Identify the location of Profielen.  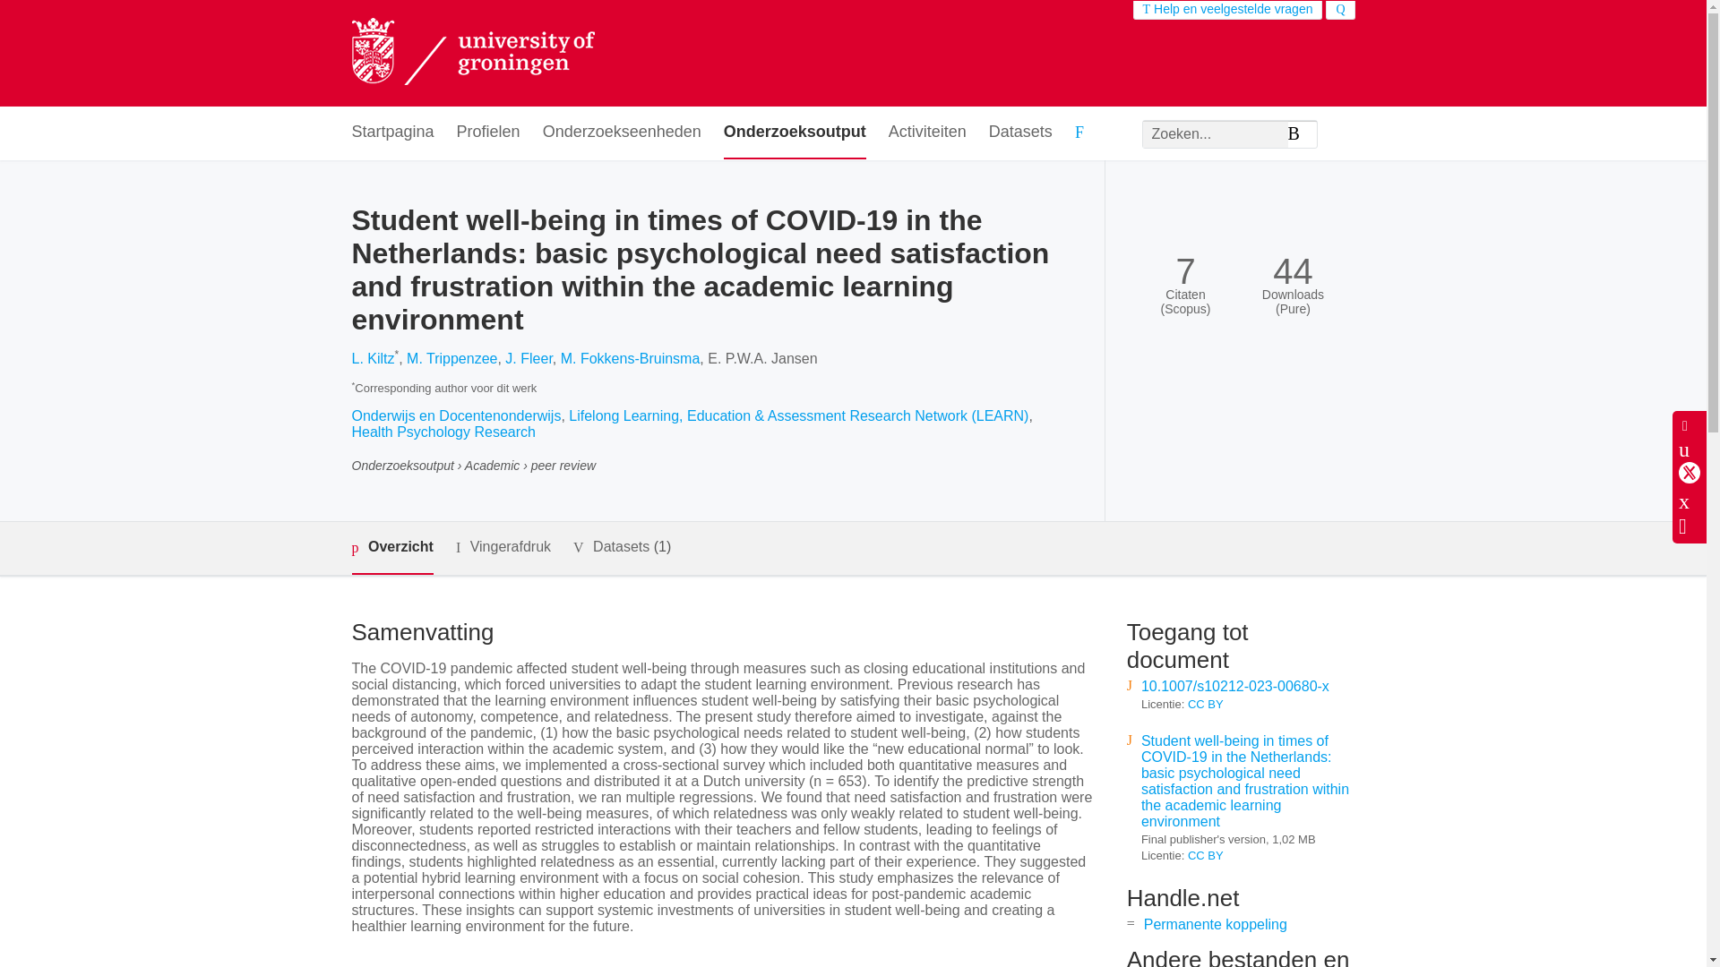
(489, 133).